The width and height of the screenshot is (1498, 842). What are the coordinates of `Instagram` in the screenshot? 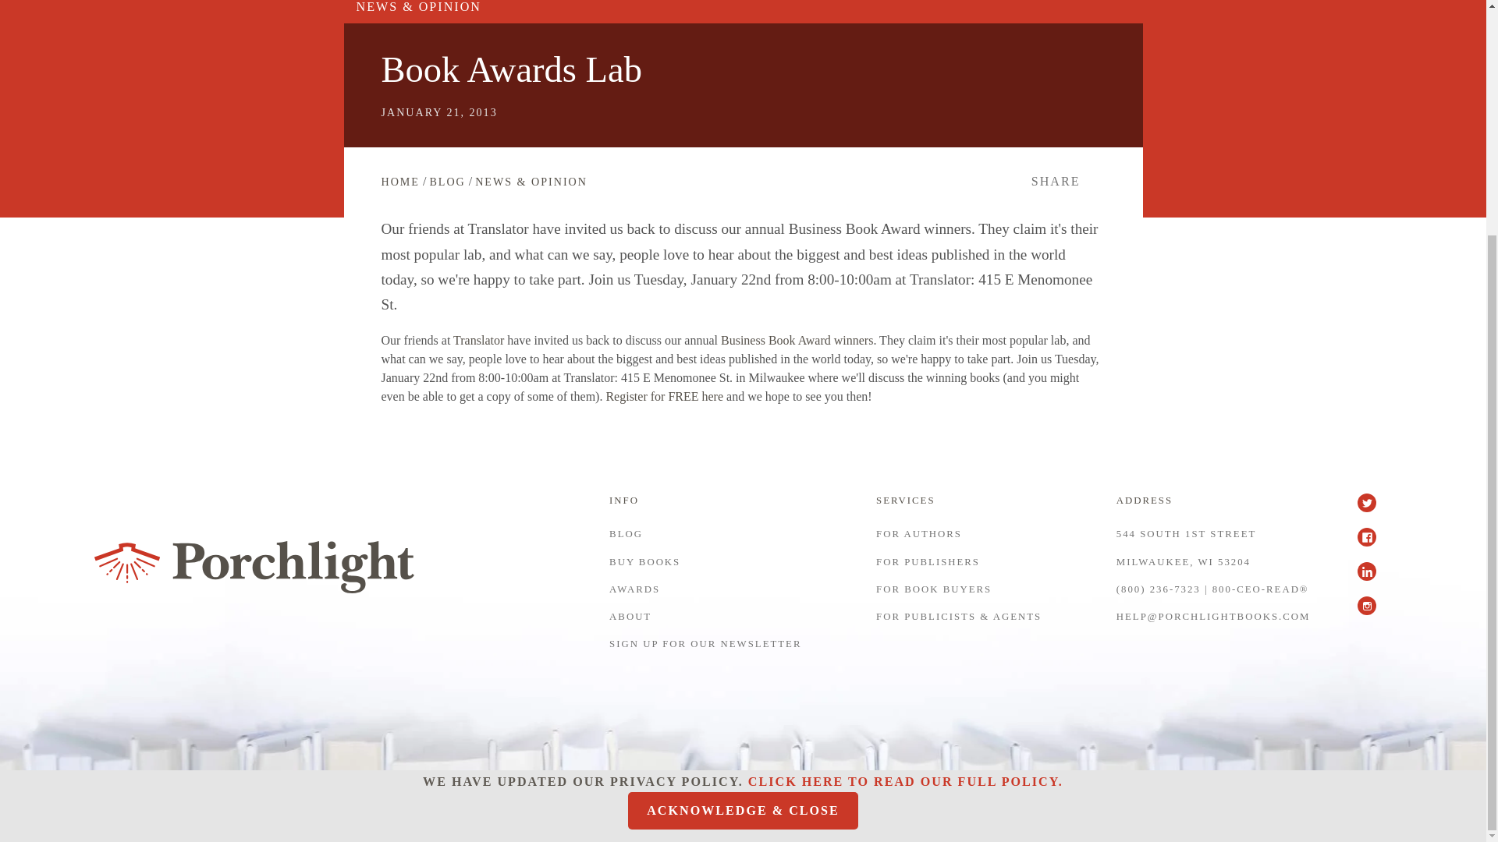 It's located at (1374, 613).